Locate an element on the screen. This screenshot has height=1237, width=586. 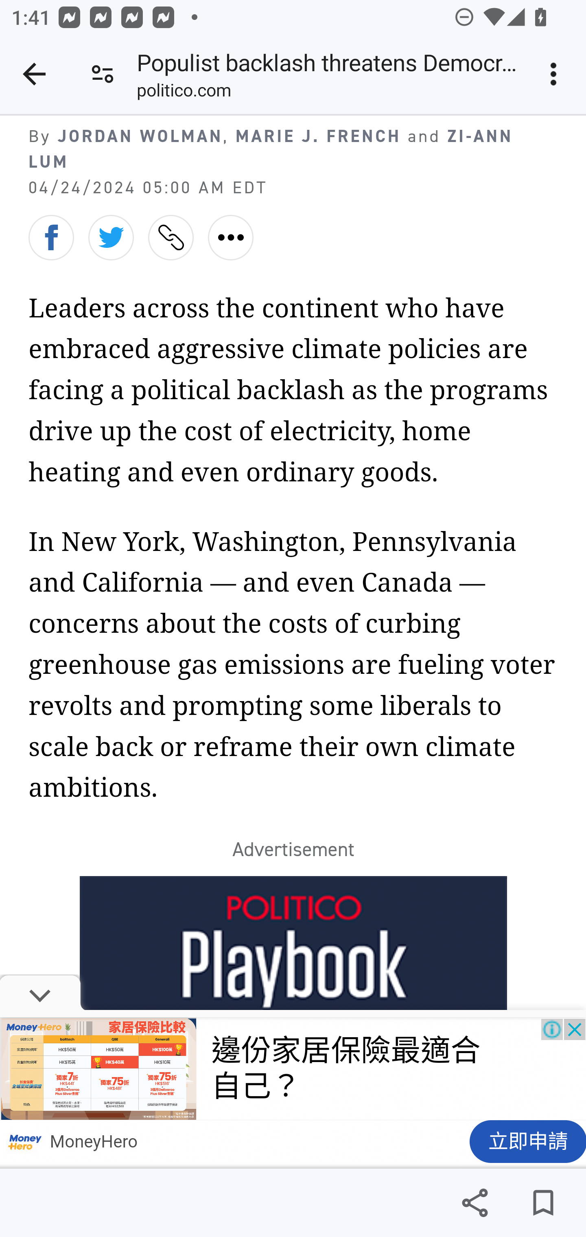
politico.com is located at coordinates (184, 93).